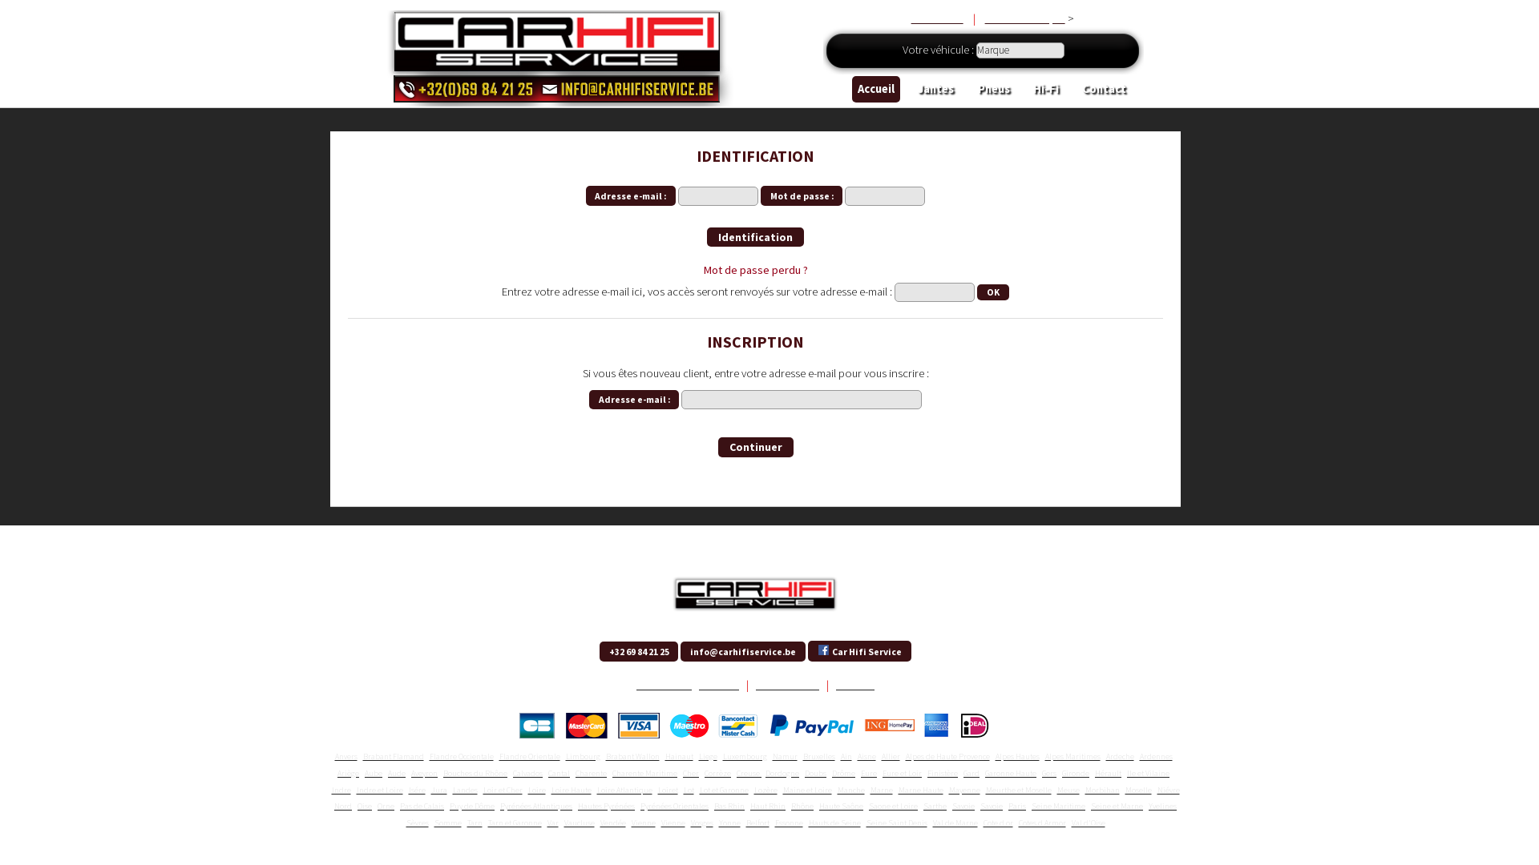 The image size is (1539, 865). Describe the element at coordinates (365, 806) in the screenshot. I see `Oise` at that location.